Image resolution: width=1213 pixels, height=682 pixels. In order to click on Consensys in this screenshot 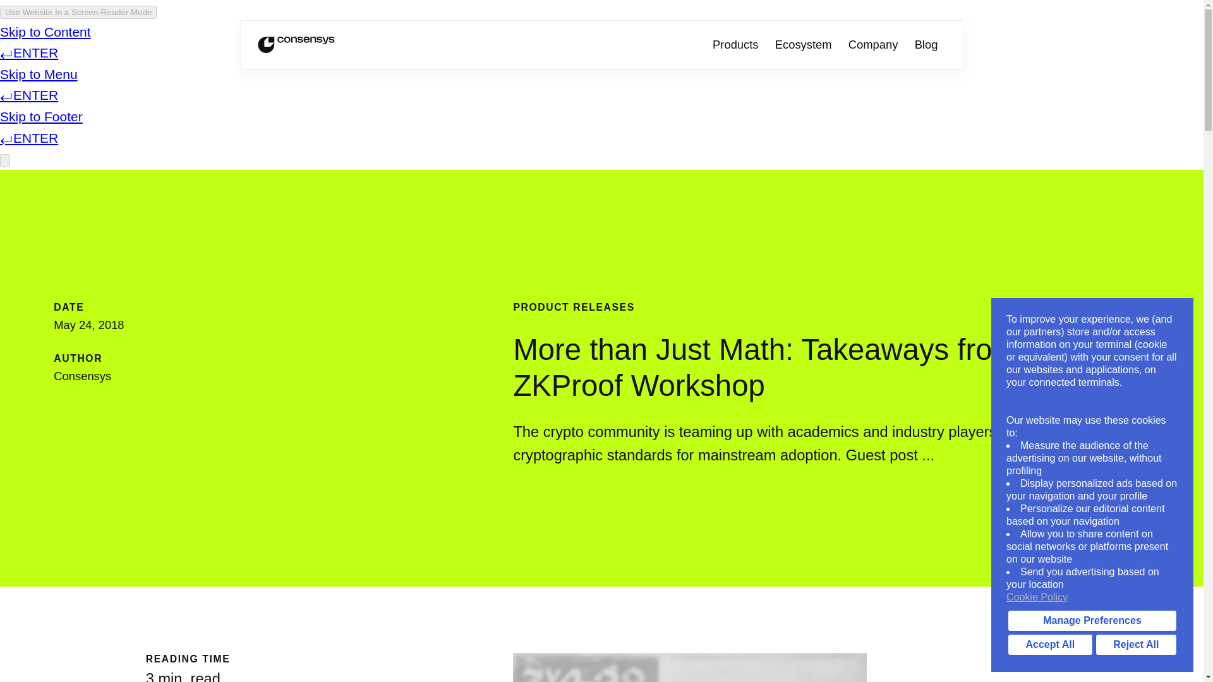, I will do `click(296, 44)`.